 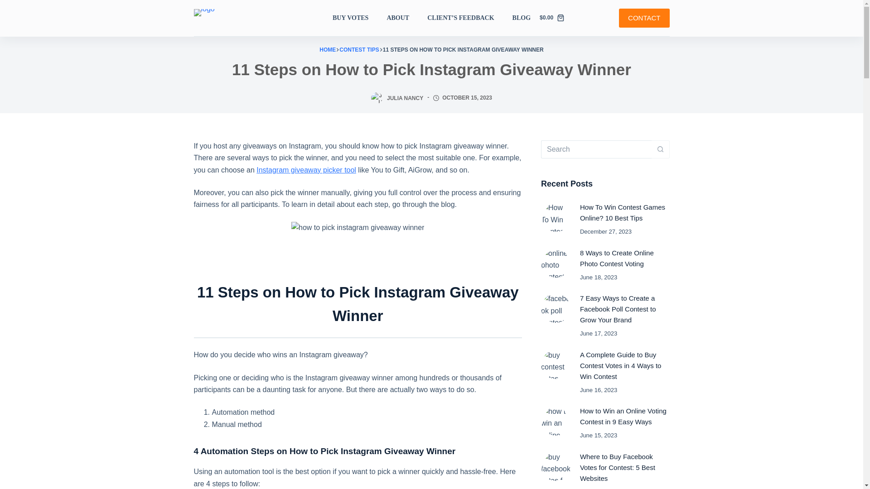 What do you see at coordinates (327, 49) in the screenshot?
I see `HOME` at bounding box center [327, 49].